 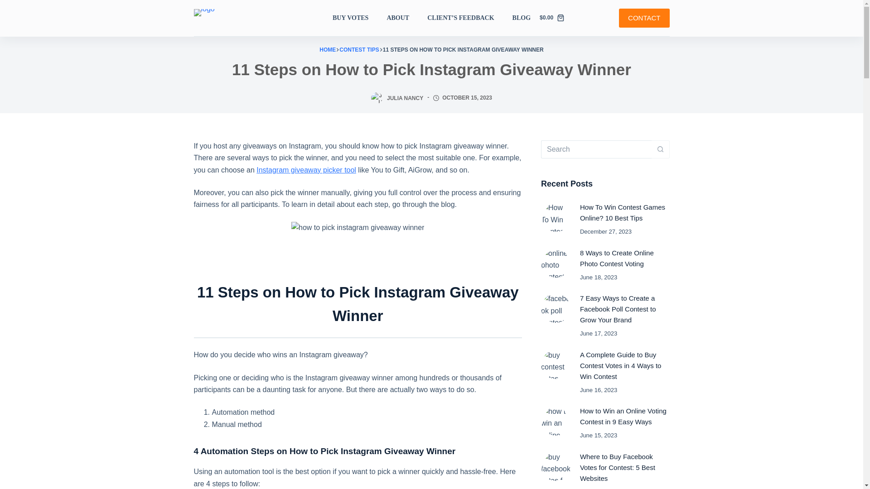 What do you see at coordinates (327, 49) in the screenshot?
I see `HOME` at bounding box center [327, 49].